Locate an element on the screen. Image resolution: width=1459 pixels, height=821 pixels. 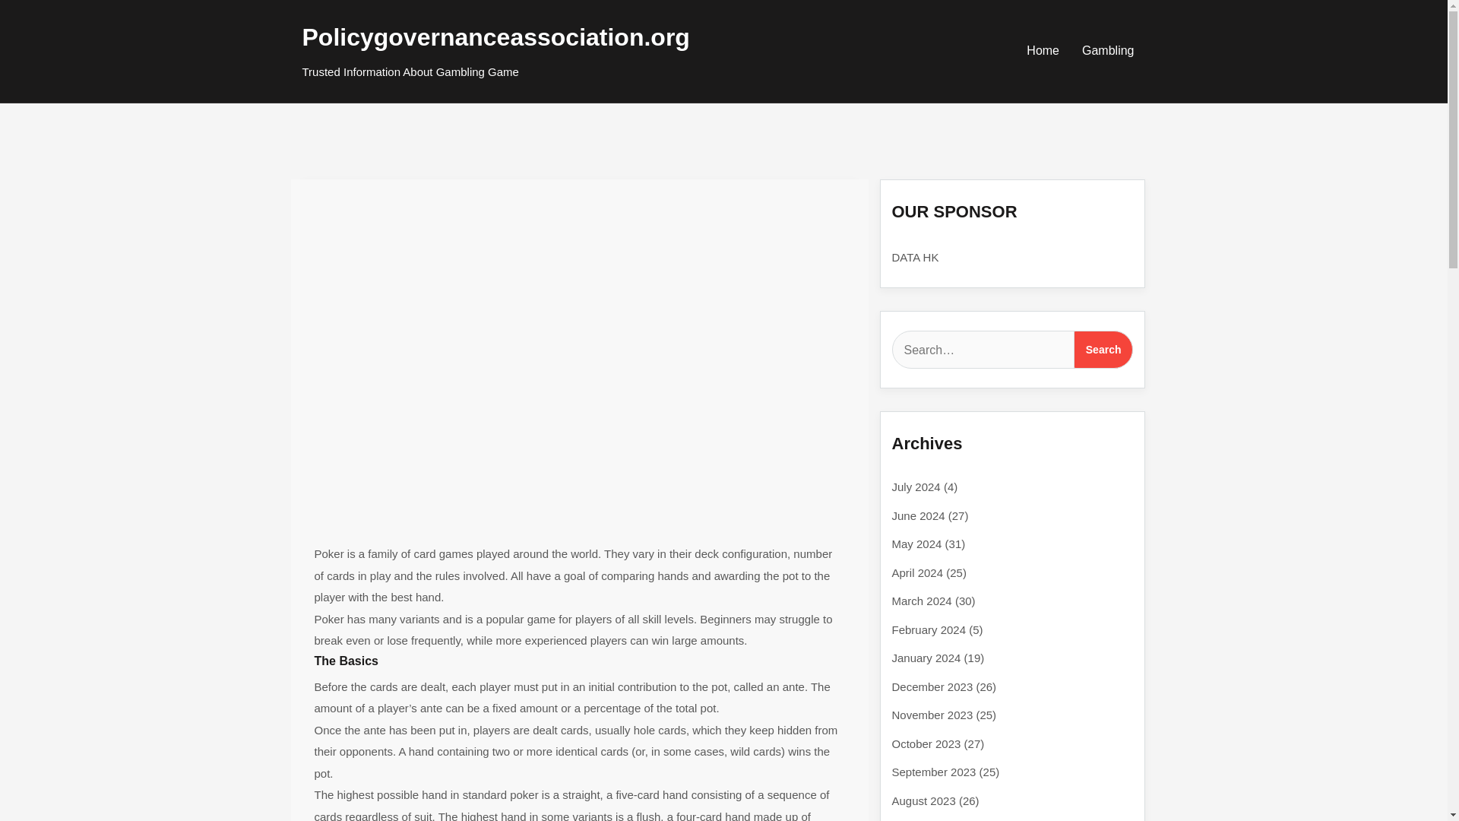
November 2023 is located at coordinates (932, 715).